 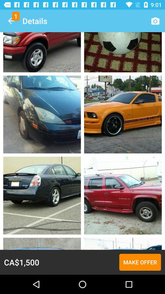 I want to click on tap item next to the details icon, so click(x=11, y=21).